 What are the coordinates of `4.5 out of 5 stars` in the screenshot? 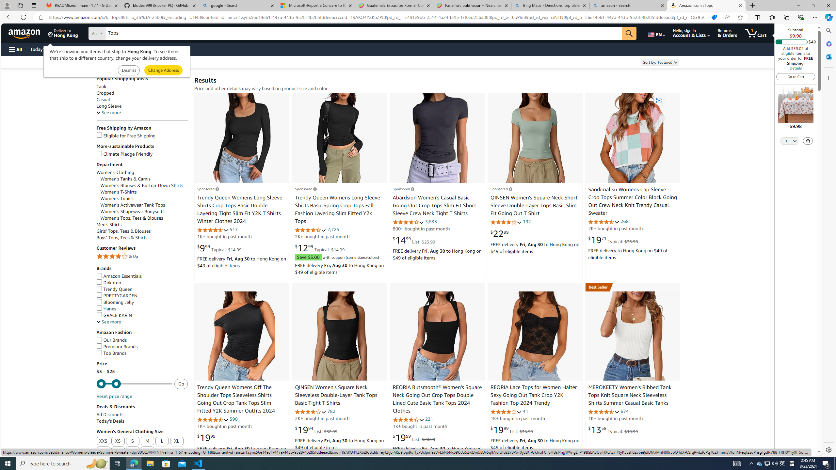 It's located at (604, 412).